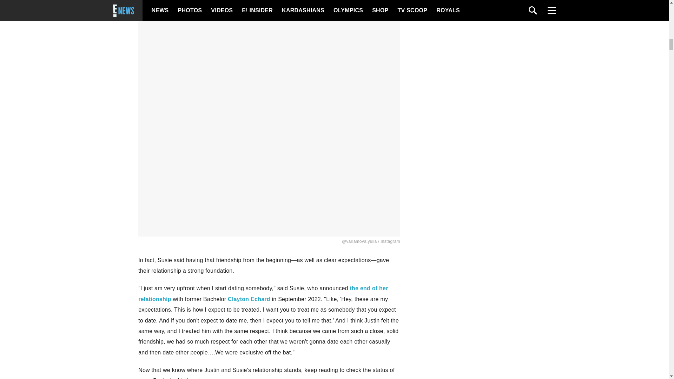 The image size is (674, 379). What do you see at coordinates (263, 293) in the screenshot?
I see `the end of her relationship` at bounding box center [263, 293].